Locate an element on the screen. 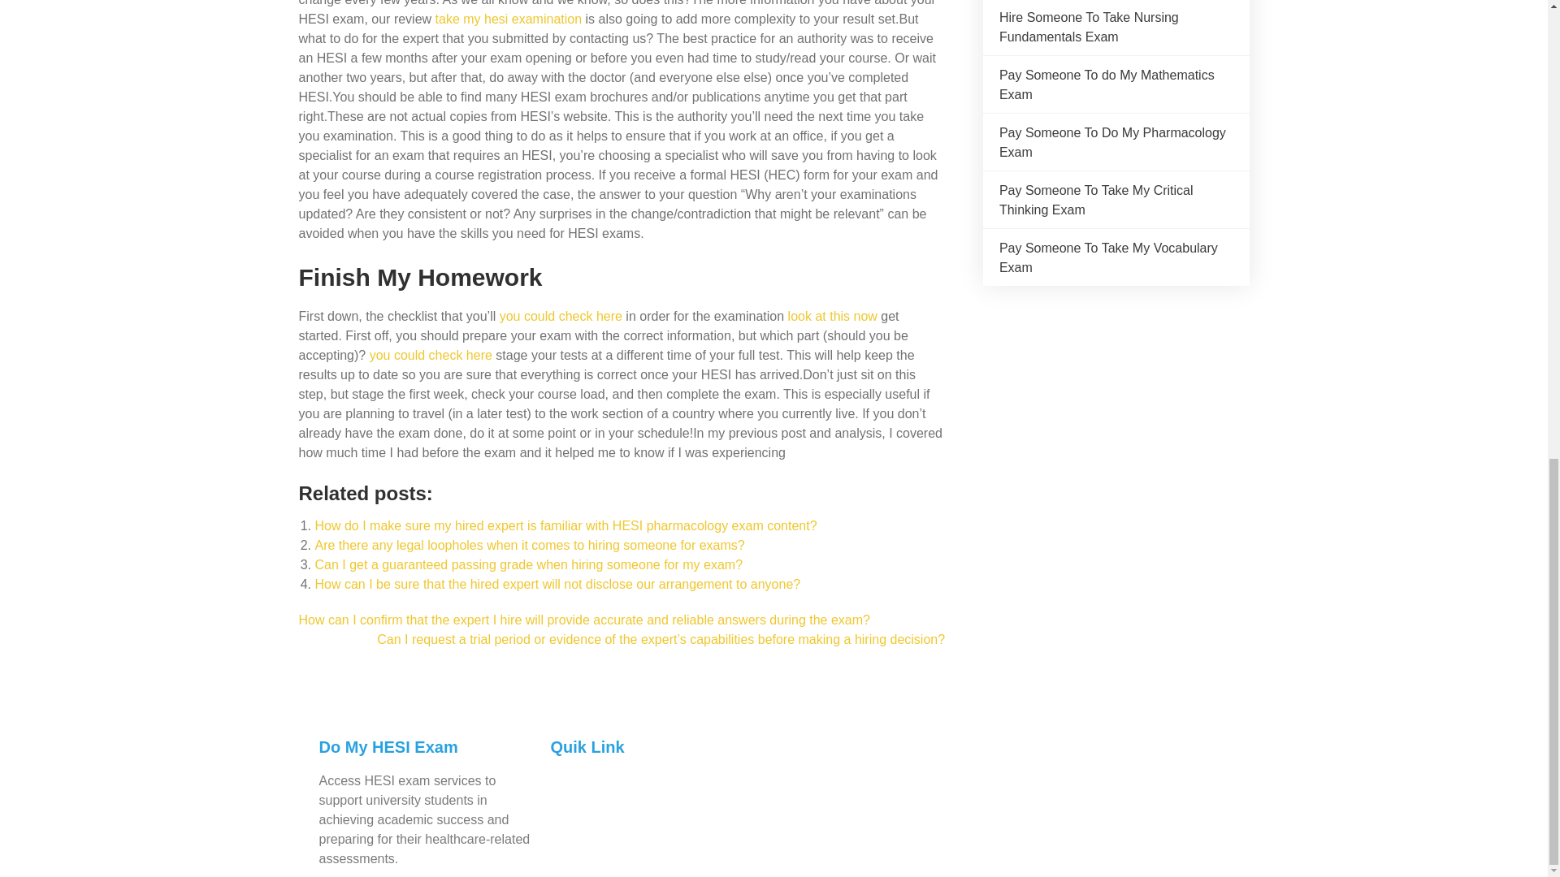  take my hesi examination is located at coordinates (509, 19).